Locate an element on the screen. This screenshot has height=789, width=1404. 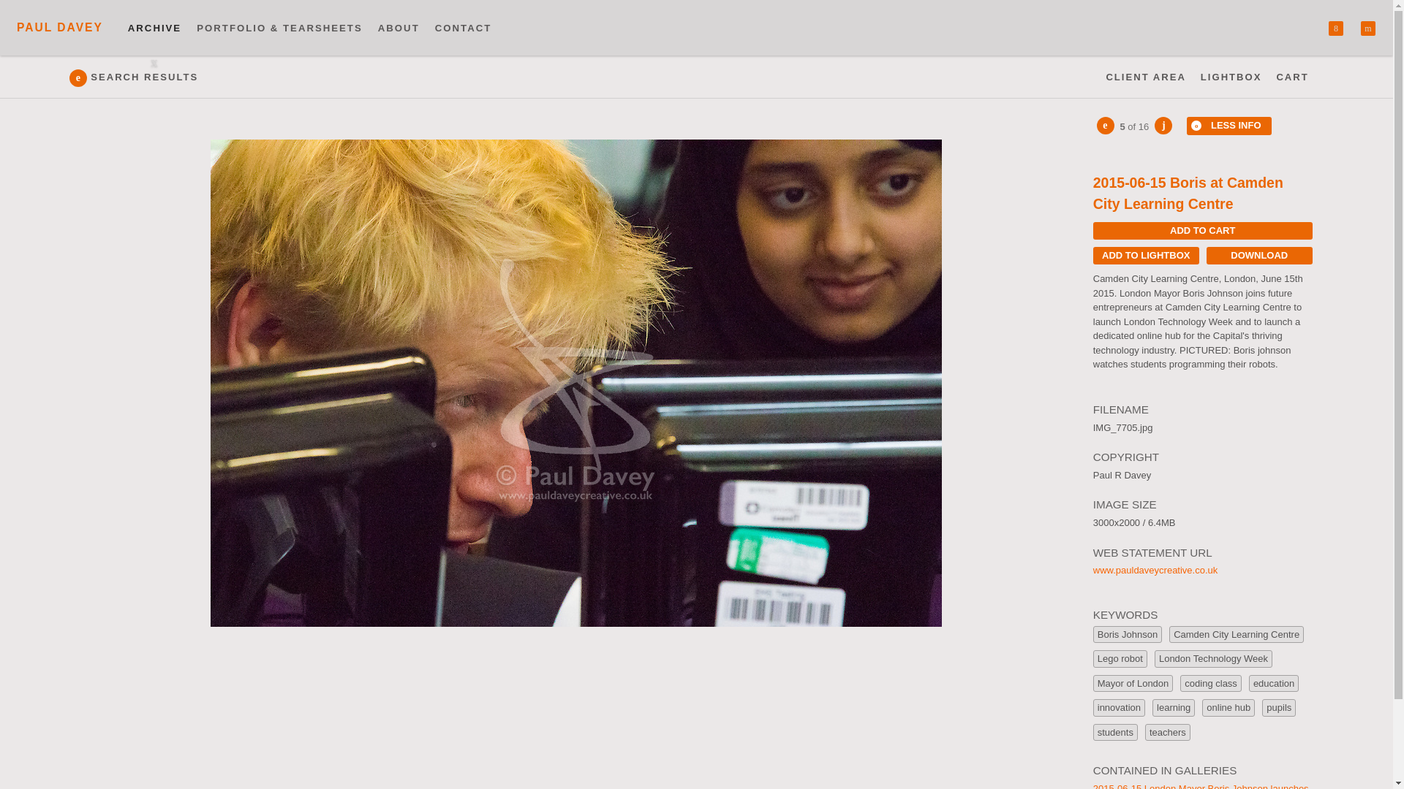
Lego robot is located at coordinates (1120, 658).